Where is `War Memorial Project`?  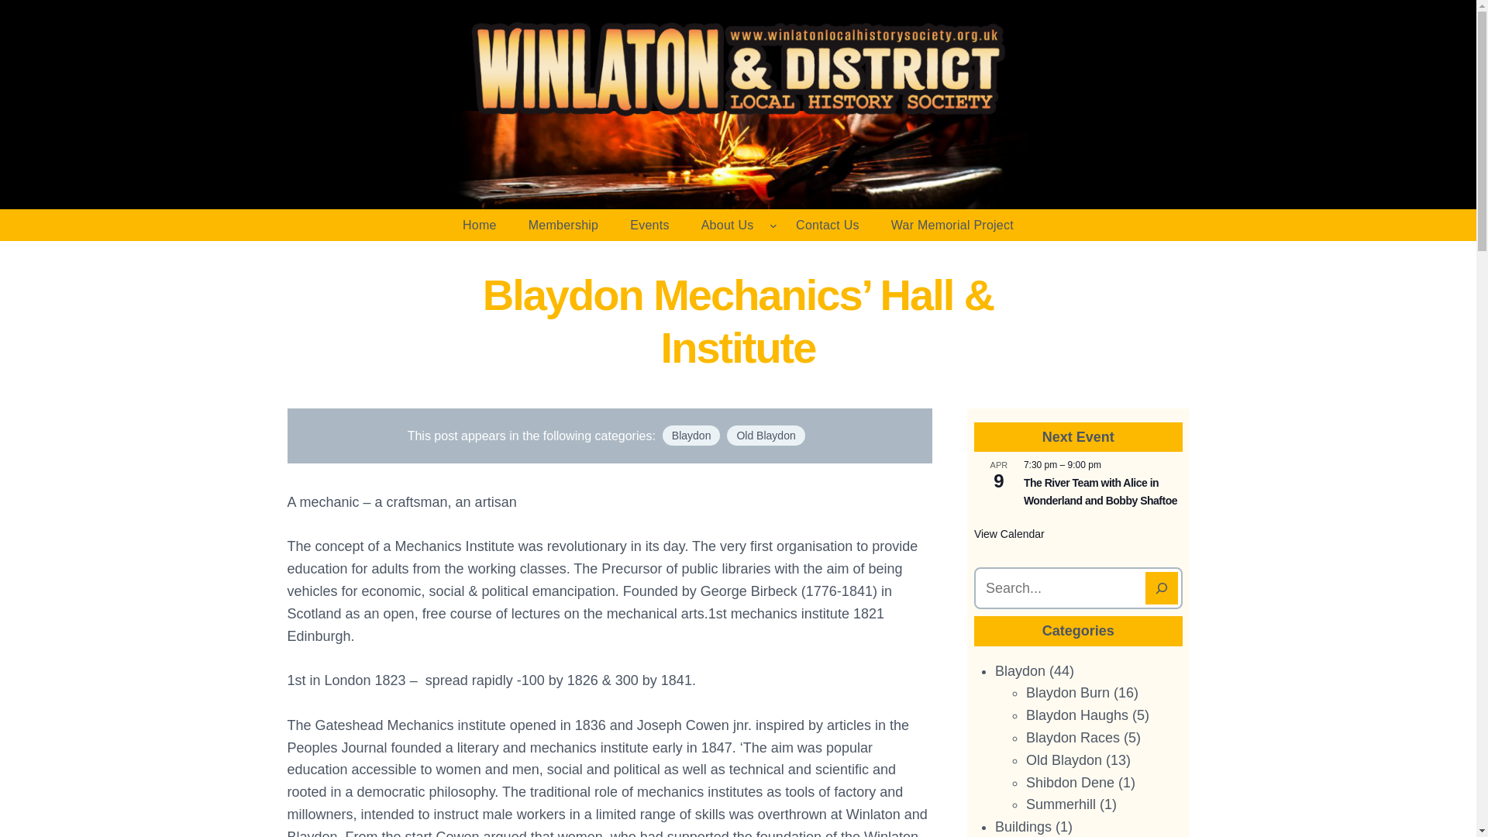 War Memorial Project is located at coordinates (952, 226).